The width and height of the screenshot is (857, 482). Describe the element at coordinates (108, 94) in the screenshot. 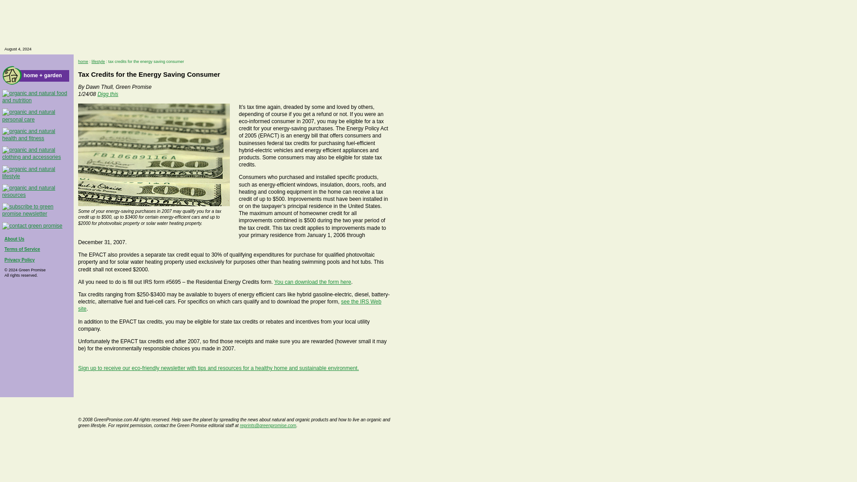

I see `Digg this` at that location.